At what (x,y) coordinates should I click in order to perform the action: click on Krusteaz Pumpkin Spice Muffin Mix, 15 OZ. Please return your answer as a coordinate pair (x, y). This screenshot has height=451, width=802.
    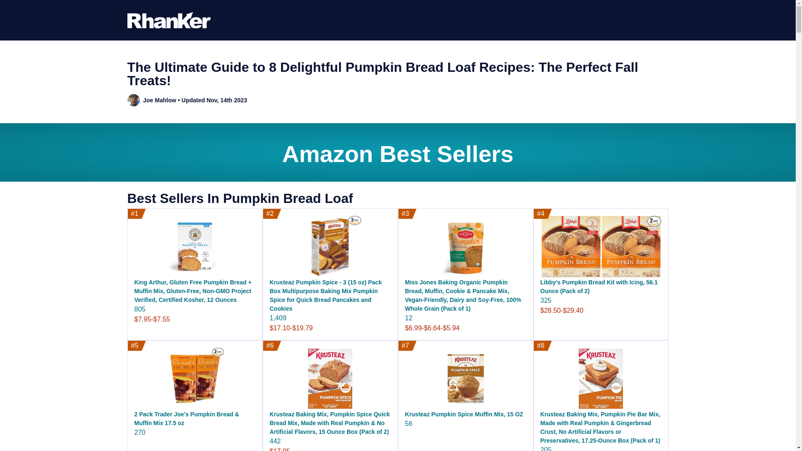
    Looking at the image, I should click on (464, 414).